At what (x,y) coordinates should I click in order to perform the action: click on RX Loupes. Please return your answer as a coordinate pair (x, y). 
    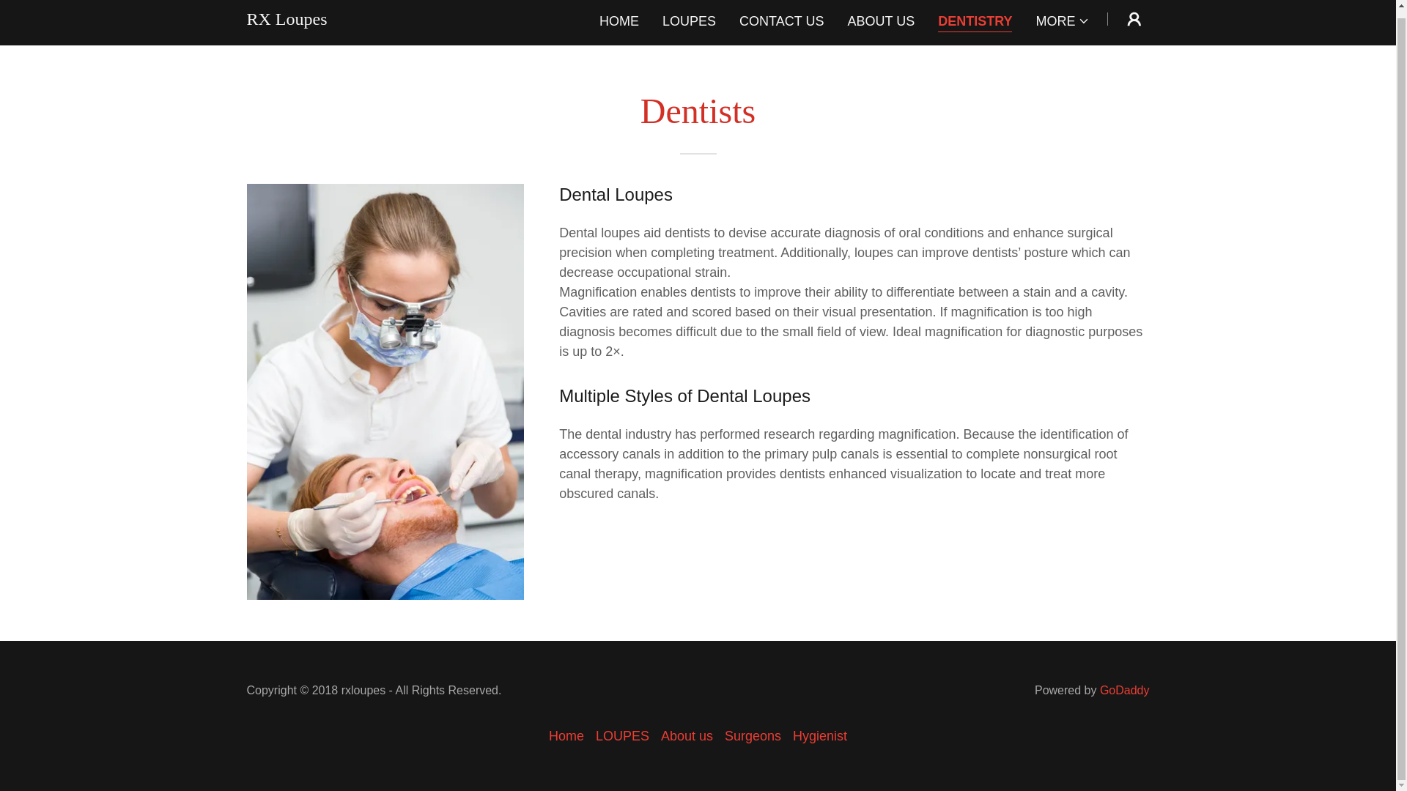
    Looking at the image, I should click on (286, 21).